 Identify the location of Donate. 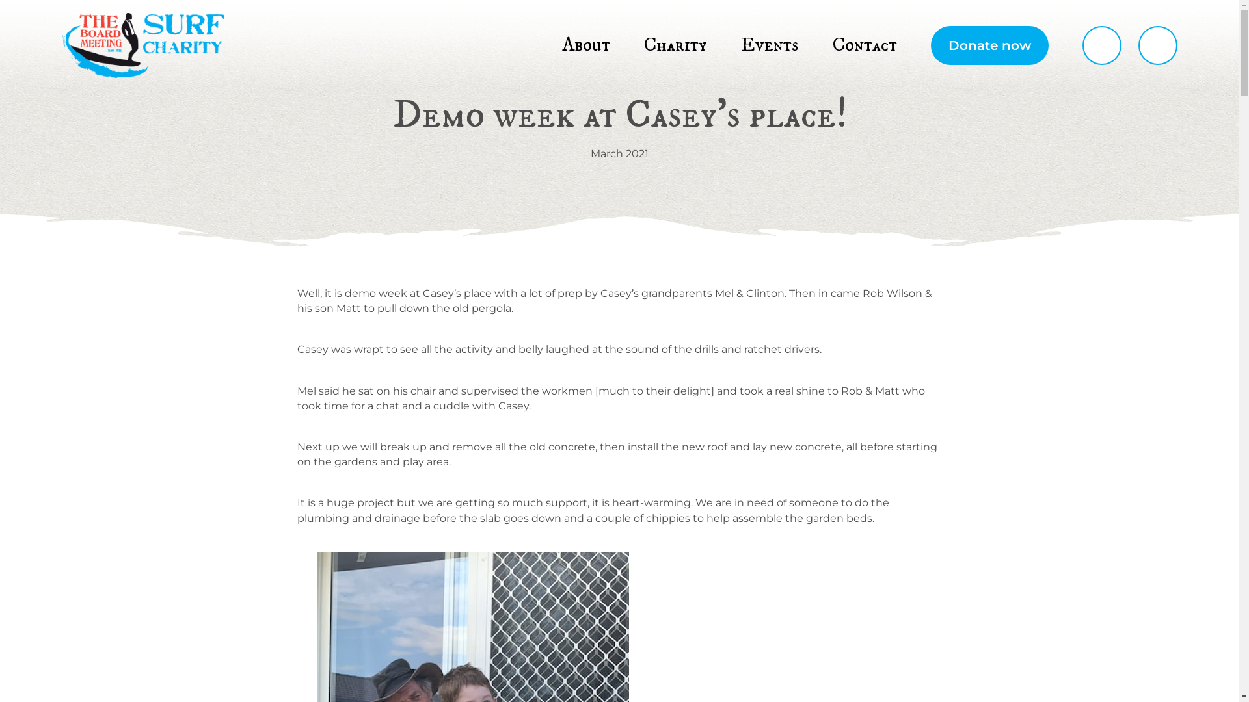
(1113, 461).